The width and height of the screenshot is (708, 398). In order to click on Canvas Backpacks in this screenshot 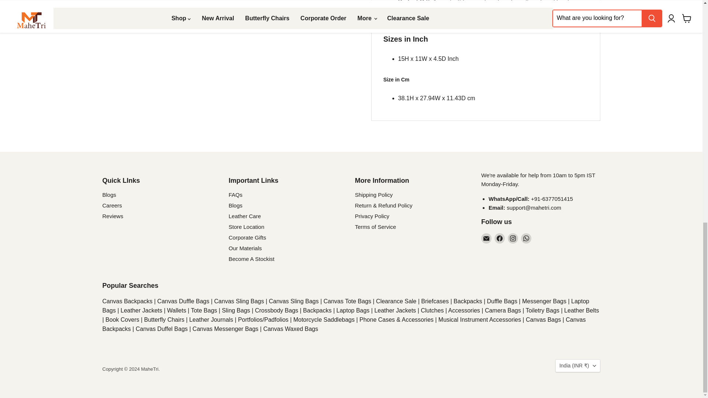, I will do `click(128, 301)`.